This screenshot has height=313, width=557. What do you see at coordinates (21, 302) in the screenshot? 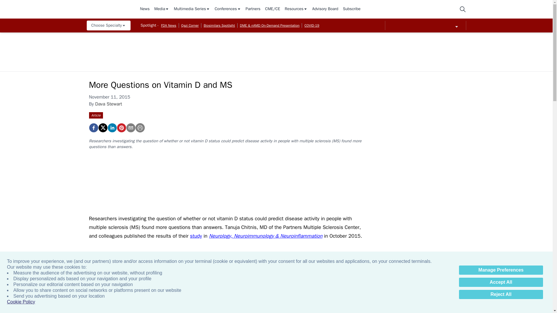
I see `Cookie Policy` at bounding box center [21, 302].